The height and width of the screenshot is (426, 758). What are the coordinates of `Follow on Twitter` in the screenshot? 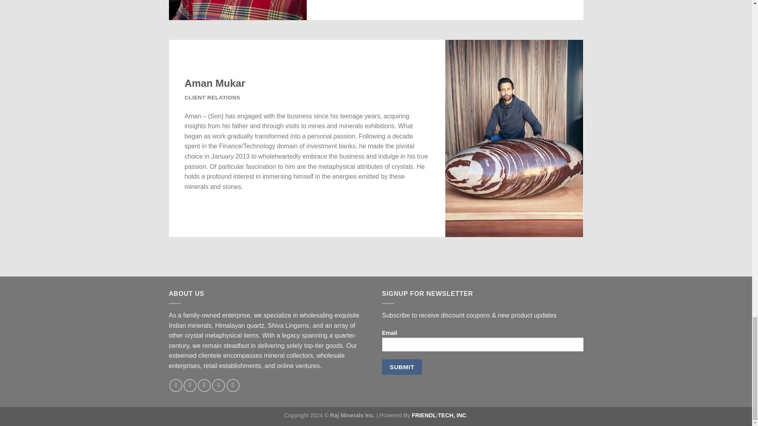 It's located at (204, 385).